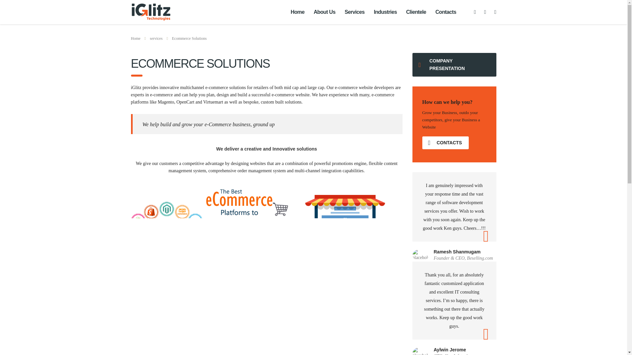  Describe the element at coordinates (385, 12) in the screenshot. I see `Industries` at that location.